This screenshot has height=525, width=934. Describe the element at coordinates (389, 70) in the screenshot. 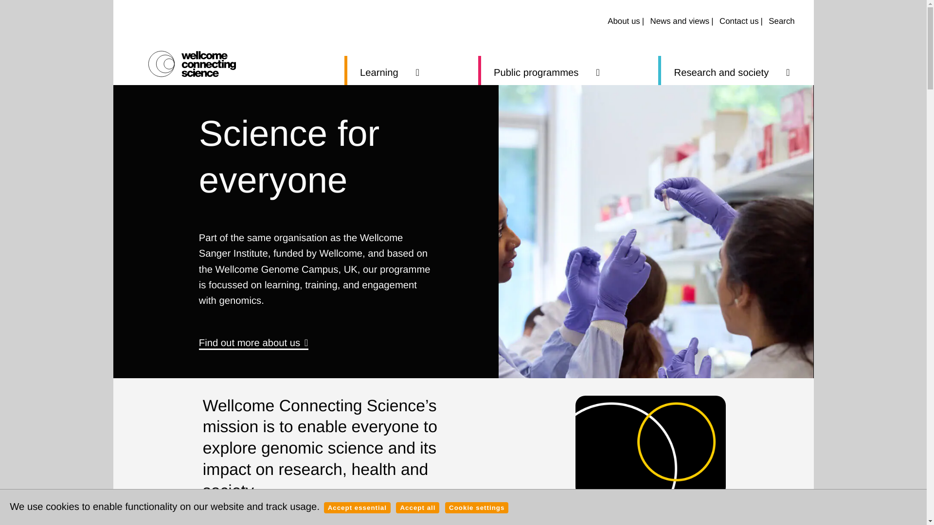

I see `learning` at that location.